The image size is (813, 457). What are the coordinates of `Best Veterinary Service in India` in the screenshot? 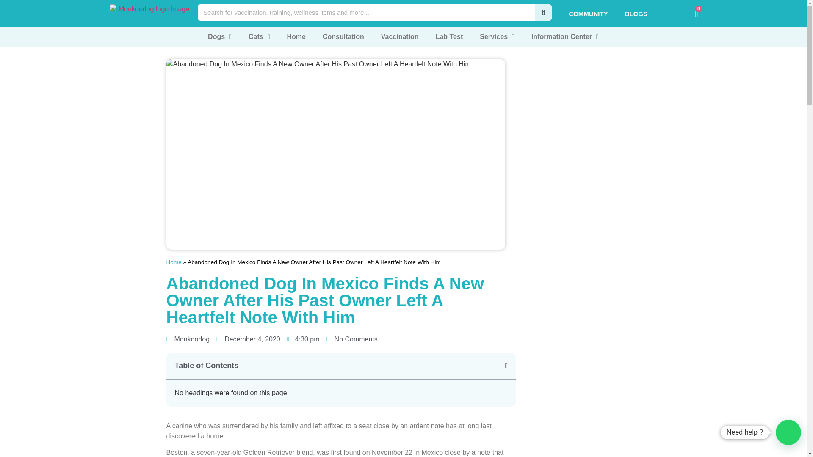 It's located at (149, 12).